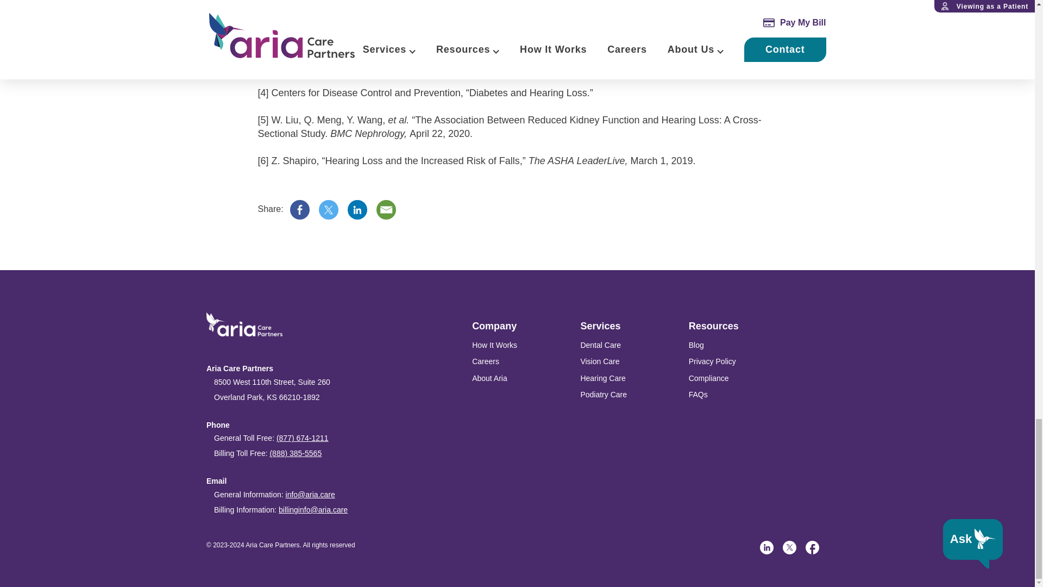 Image resolution: width=1043 pixels, height=587 pixels. Describe the element at coordinates (357, 210) in the screenshot. I see `LinkedIn` at that location.